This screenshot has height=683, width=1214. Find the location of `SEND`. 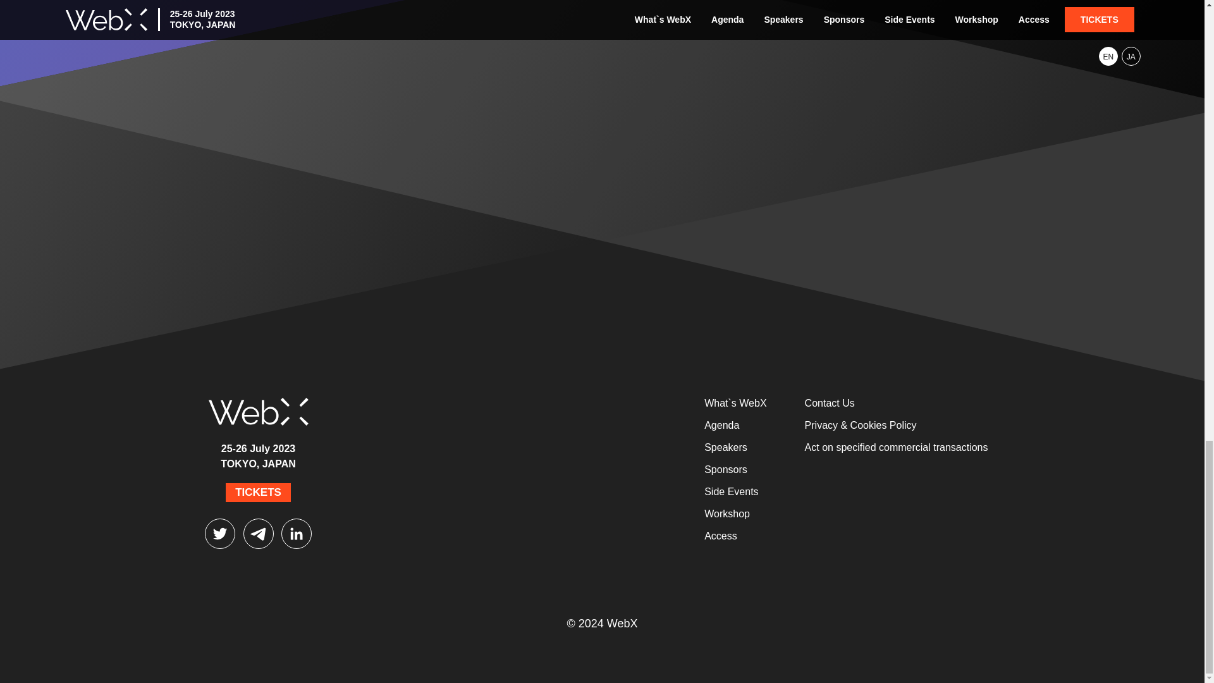

SEND is located at coordinates (737, 187).